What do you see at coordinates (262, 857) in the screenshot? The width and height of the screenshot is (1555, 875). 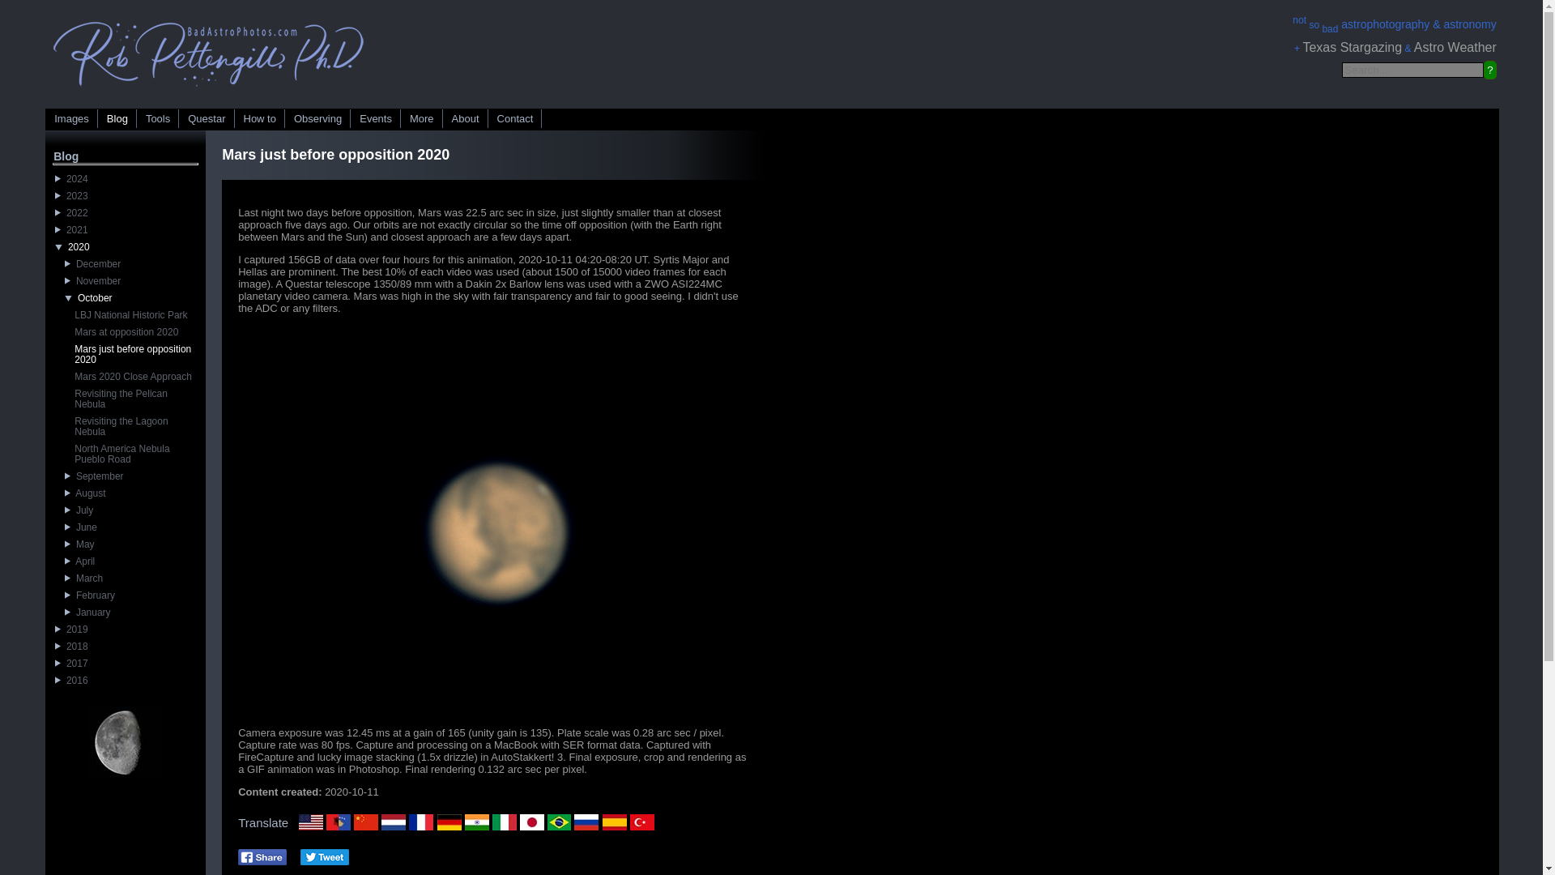 I see `Share on Facebook` at bounding box center [262, 857].